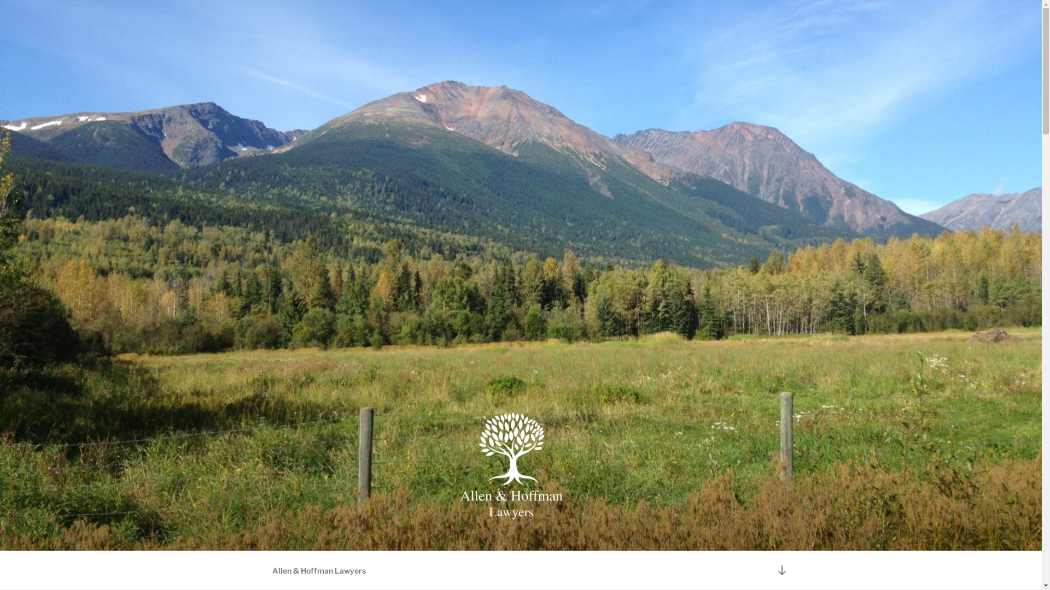  What do you see at coordinates (443, 536) in the screenshot?
I see `ALLEN & HOFFMAN LAWYERS` at bounding box center [443, 536].